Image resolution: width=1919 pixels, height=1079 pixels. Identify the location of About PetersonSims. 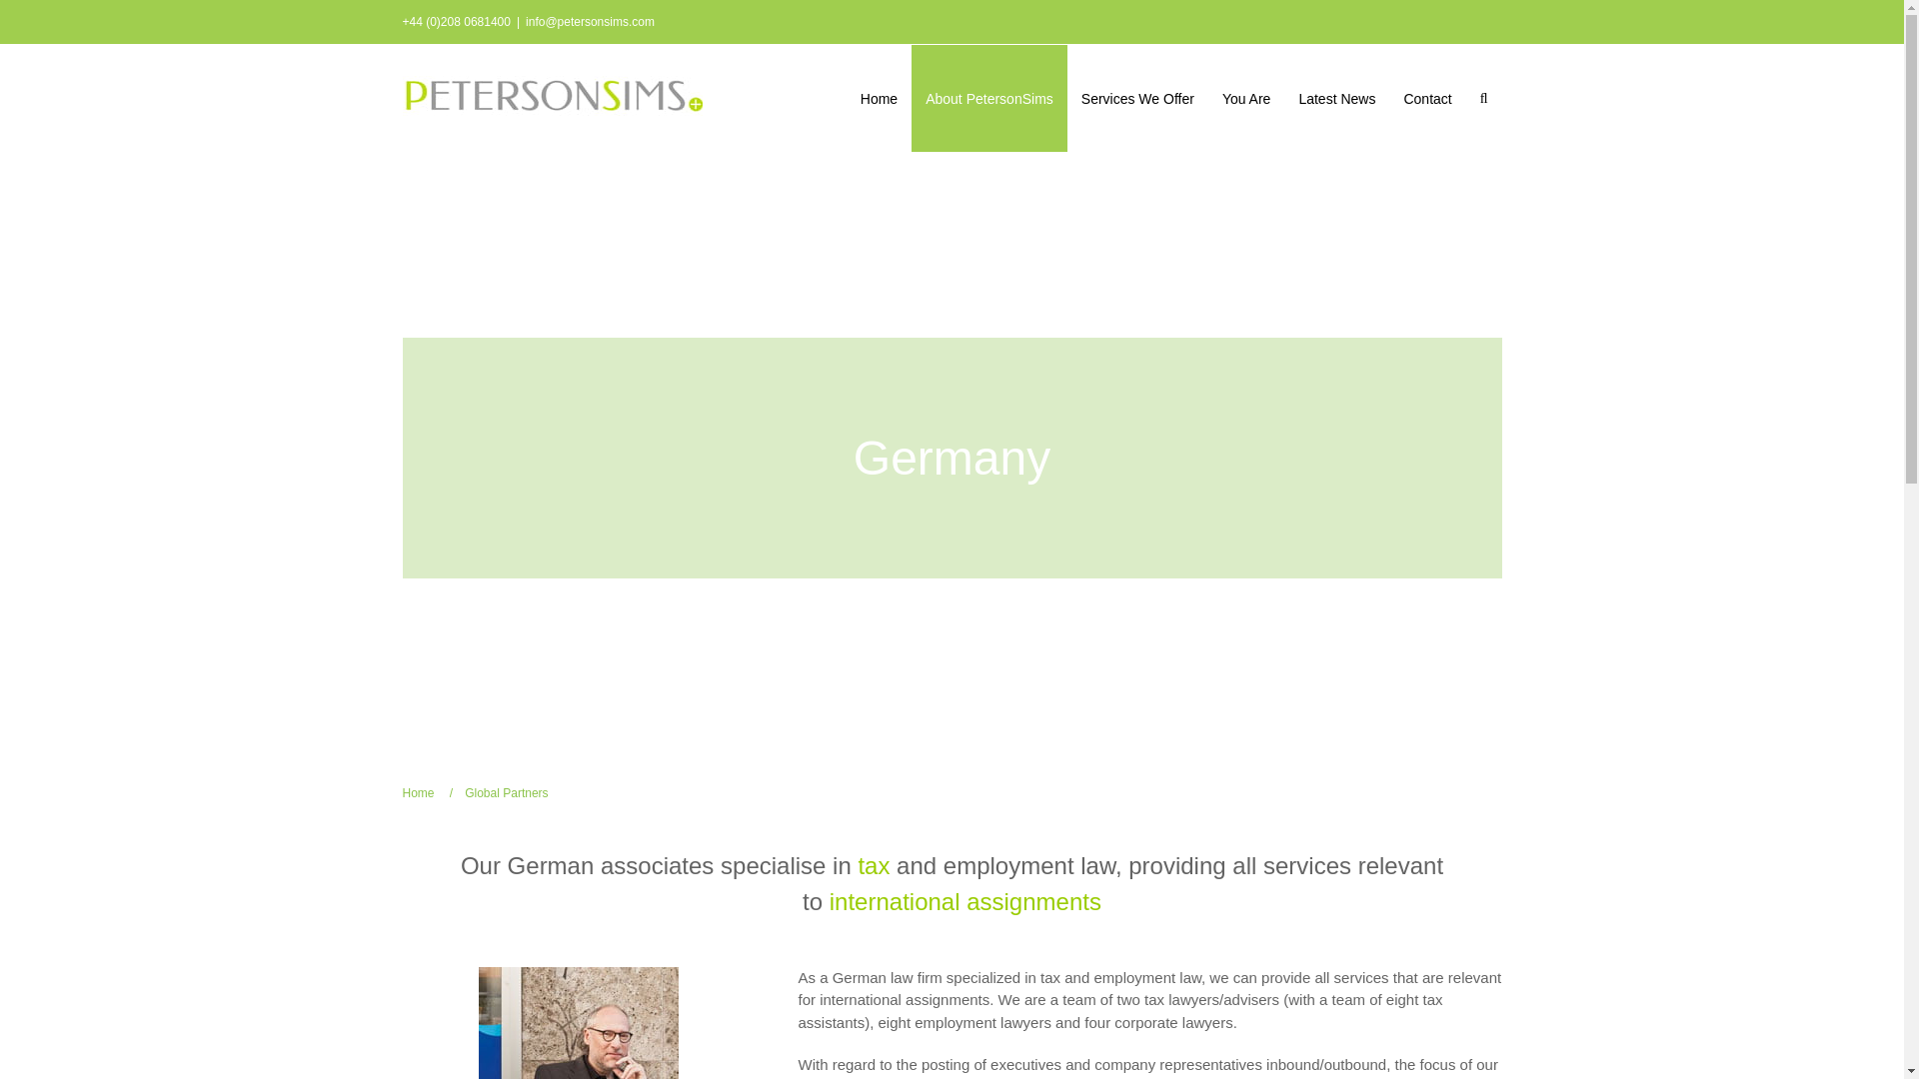
(989, 98).